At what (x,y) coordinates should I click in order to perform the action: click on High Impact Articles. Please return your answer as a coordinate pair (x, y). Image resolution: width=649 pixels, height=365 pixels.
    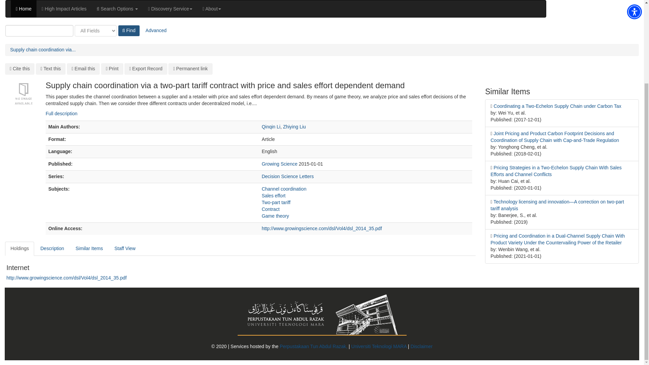
    Looking at the image, I should click on (64, 9).